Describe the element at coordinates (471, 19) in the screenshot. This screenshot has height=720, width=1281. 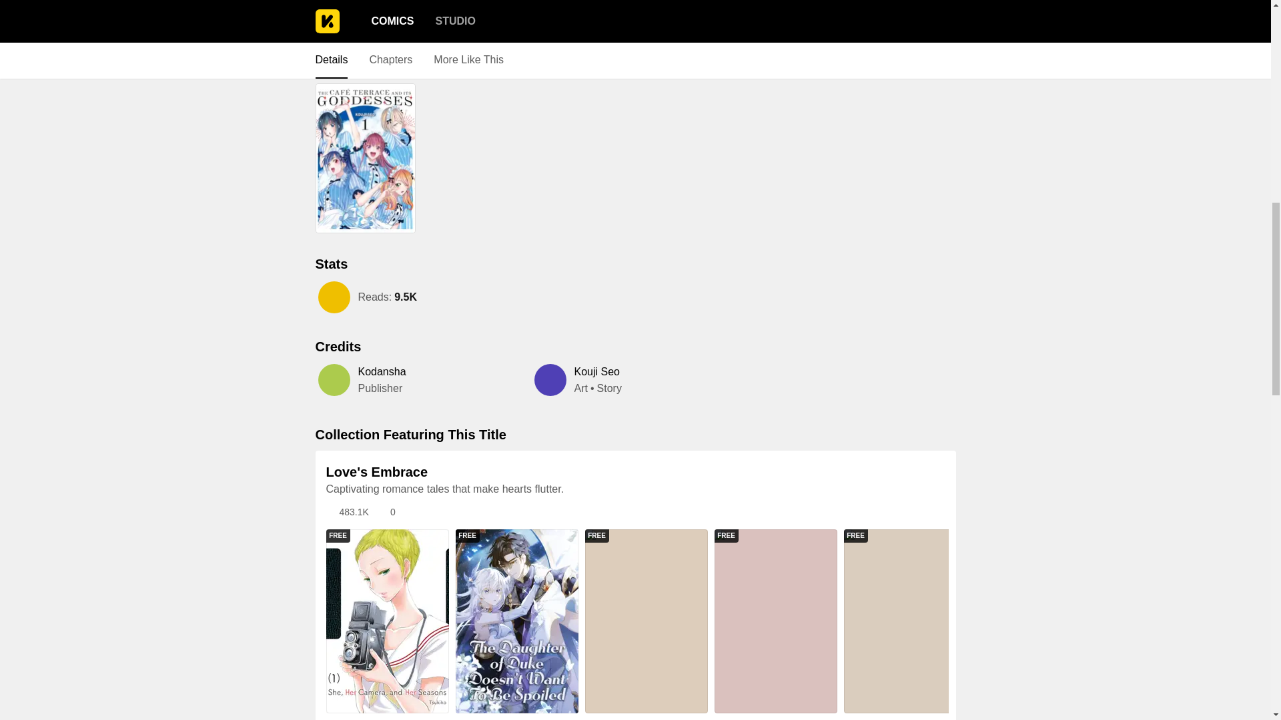
I see `Volume 5` at that location.